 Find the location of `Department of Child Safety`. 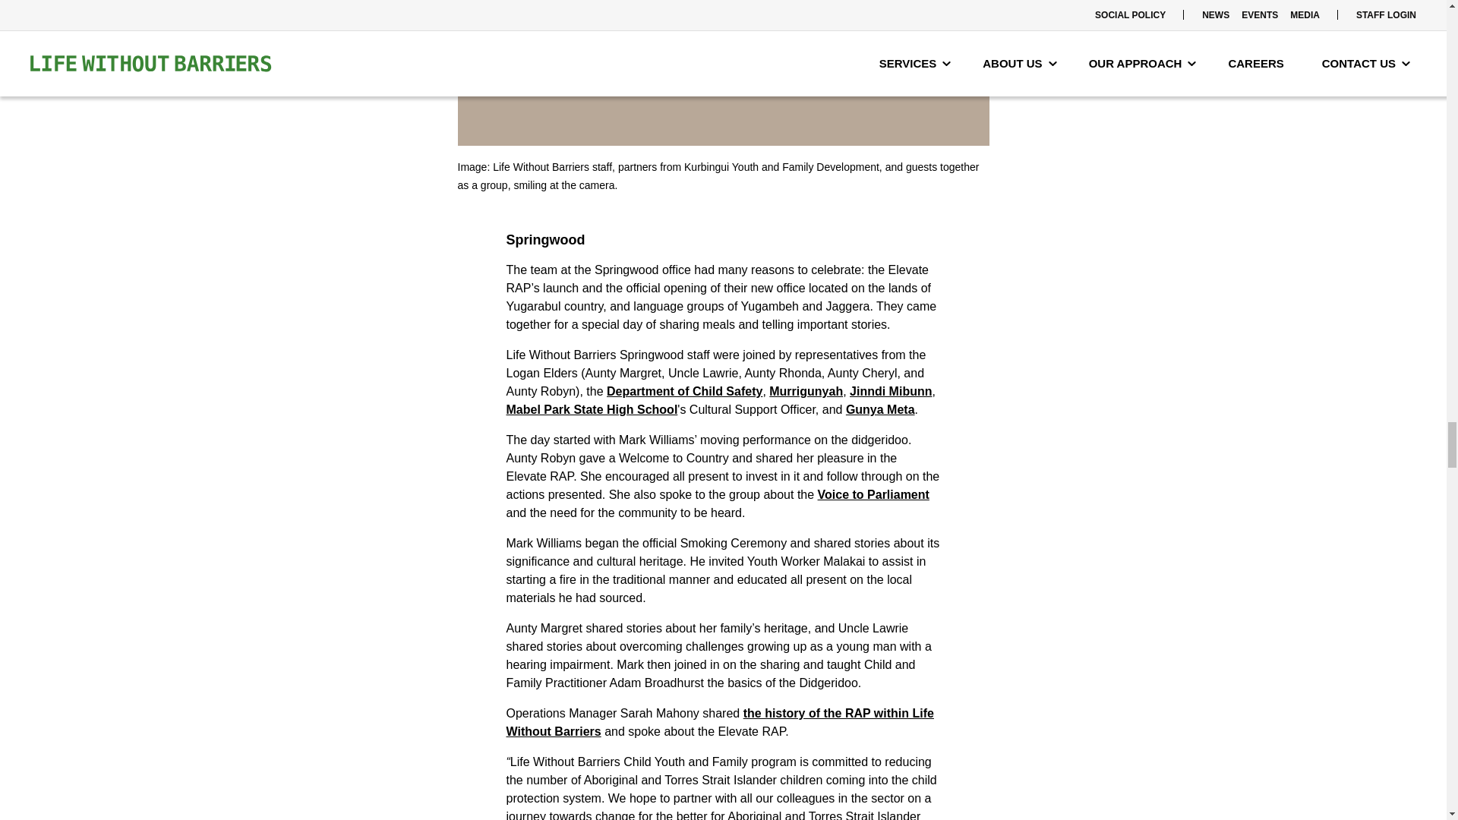

Department of Child Safety is located at coordinates (684, 390).